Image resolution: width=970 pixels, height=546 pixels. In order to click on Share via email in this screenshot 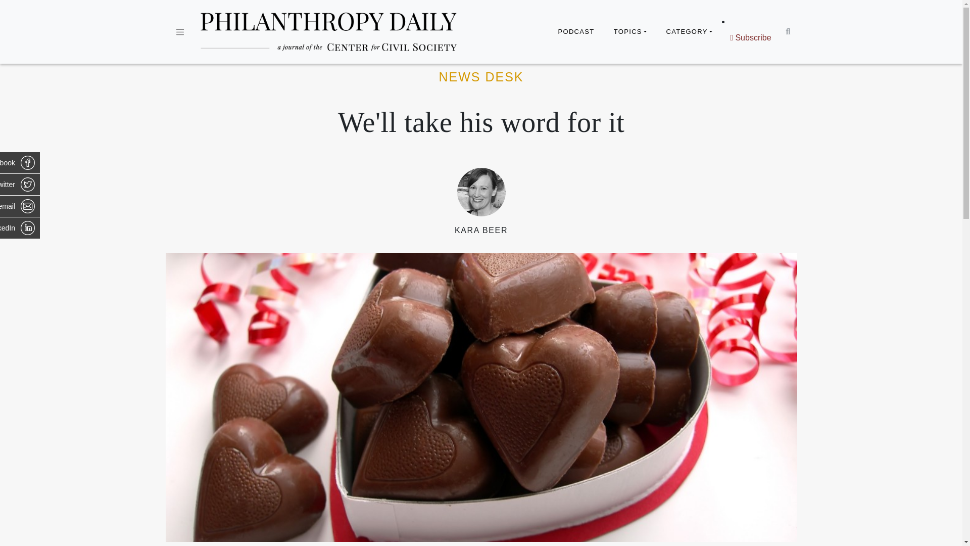, I will do `click(20, 206)`.